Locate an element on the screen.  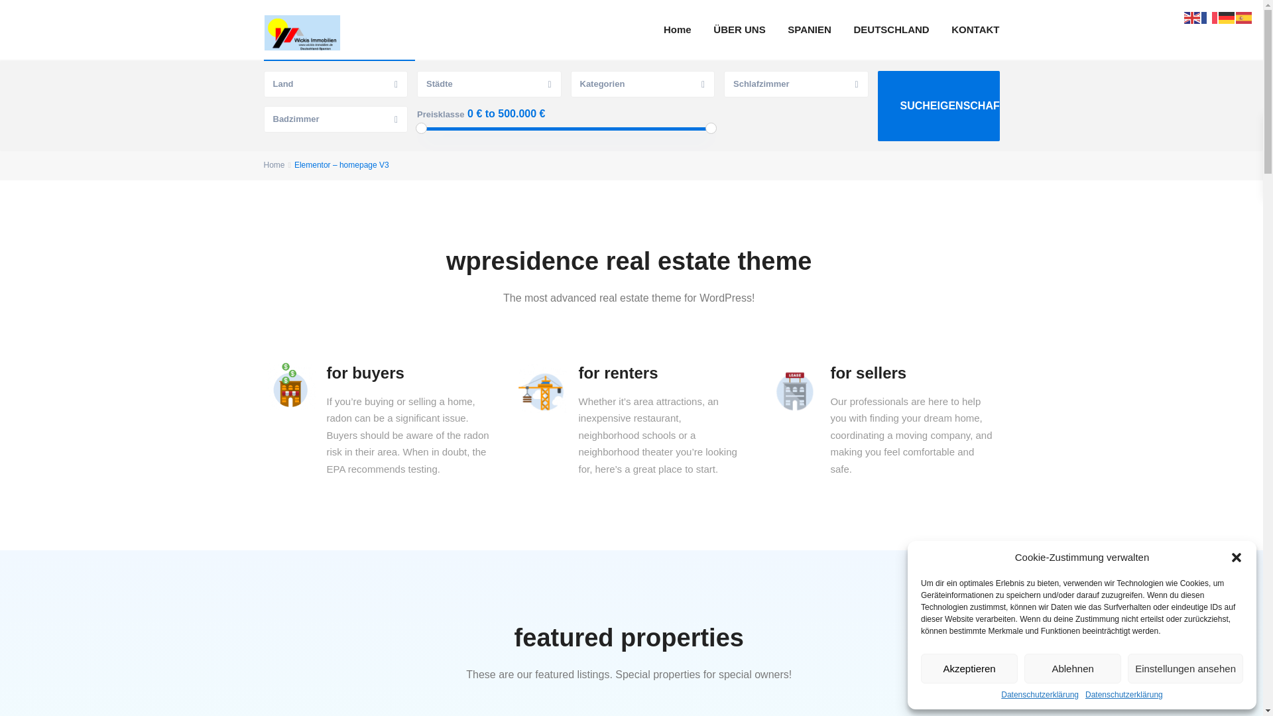
Einstellungen ansehen is located at coordinates (1185, 668).